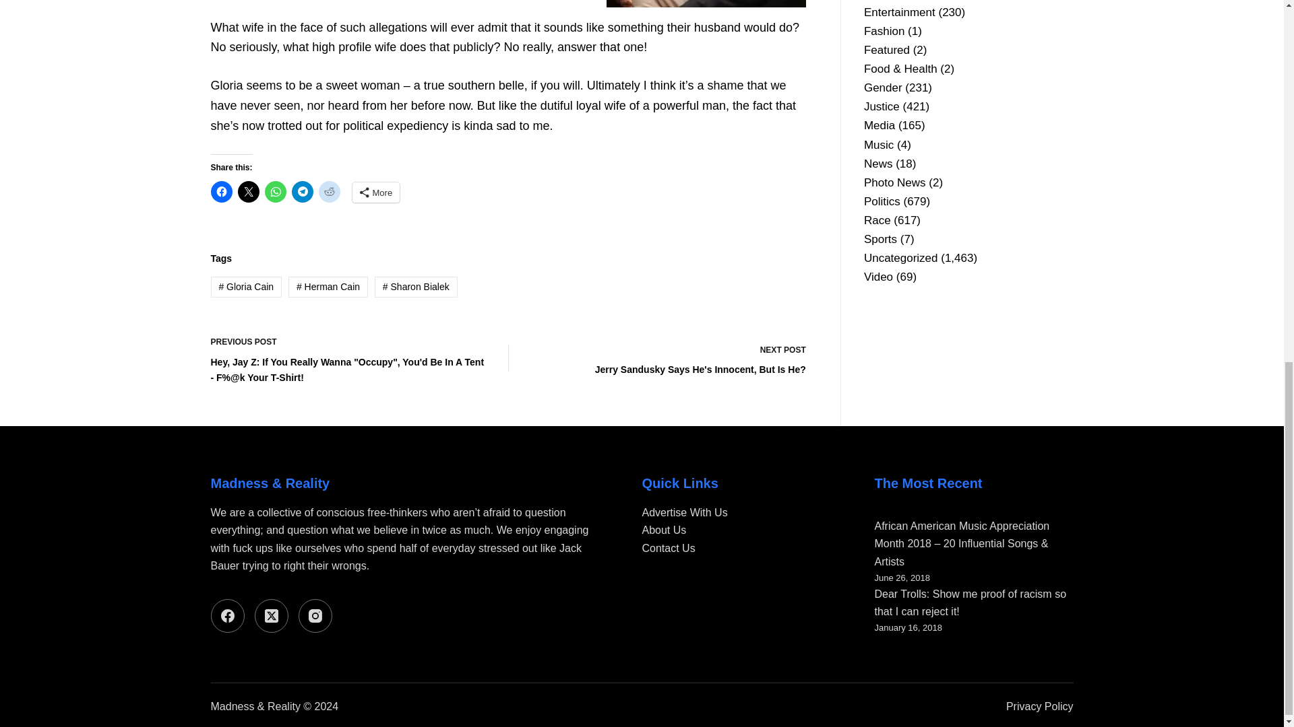  What do you see at coordinates (248, 191) in the screenshot?
I see `Click to share on Telegram` at bounding box center [248, 191].